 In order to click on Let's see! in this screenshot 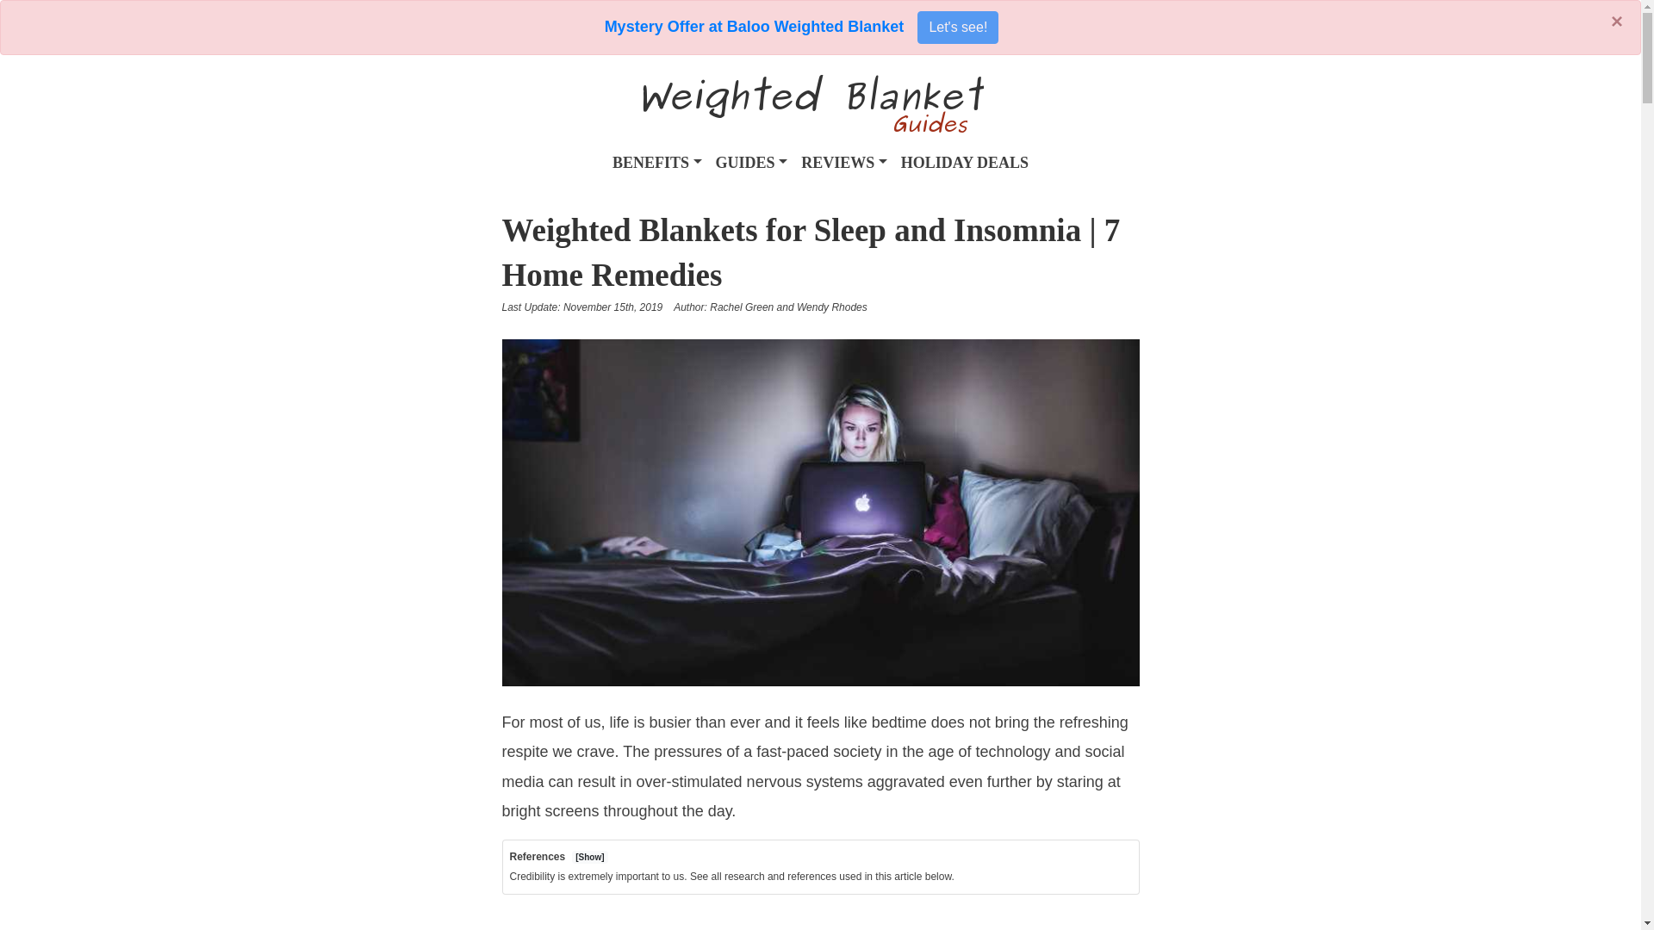, I will do `click(958, 27)`.